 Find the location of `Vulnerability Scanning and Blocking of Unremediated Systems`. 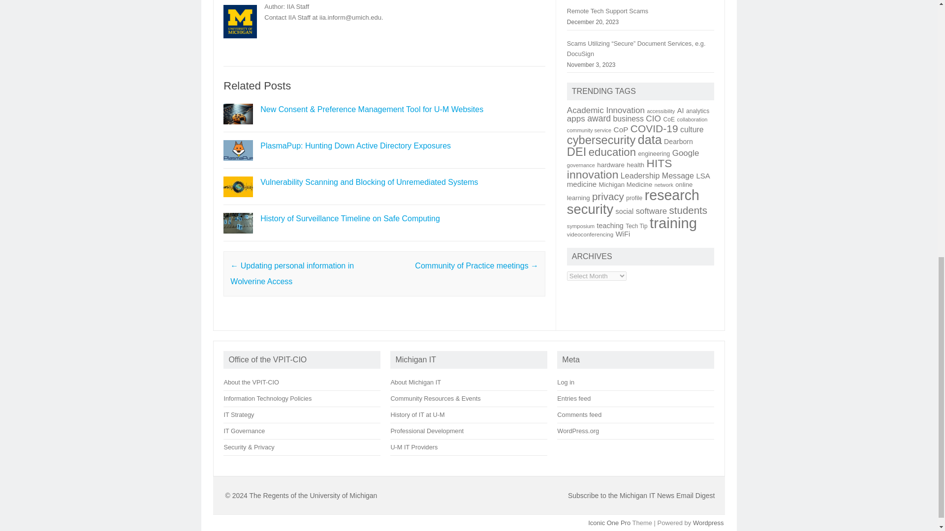

Vulnerability Scanning and Blocking of Unremediated Systems is located at coordinates (238, 201).